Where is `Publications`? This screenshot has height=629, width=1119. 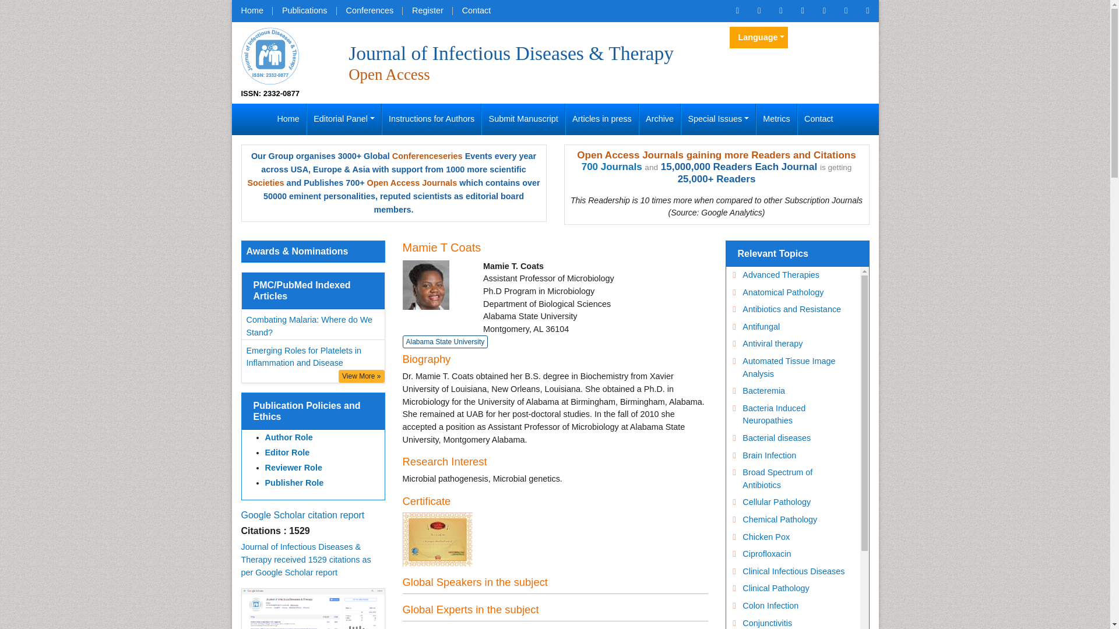
Publications is located at coordinates (304, 10).